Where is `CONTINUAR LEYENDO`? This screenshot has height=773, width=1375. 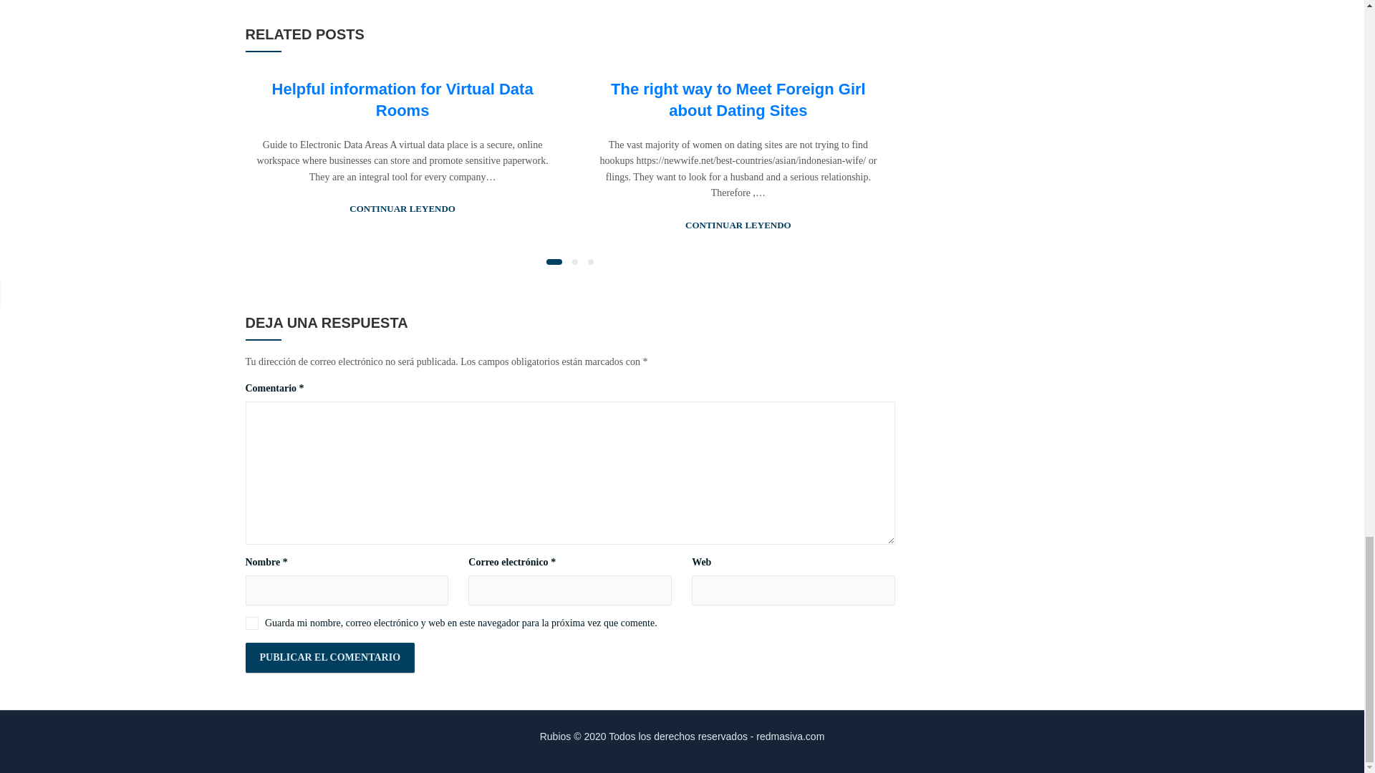
CONTINUAR LEYENDO is located at coordinates (402, 209).